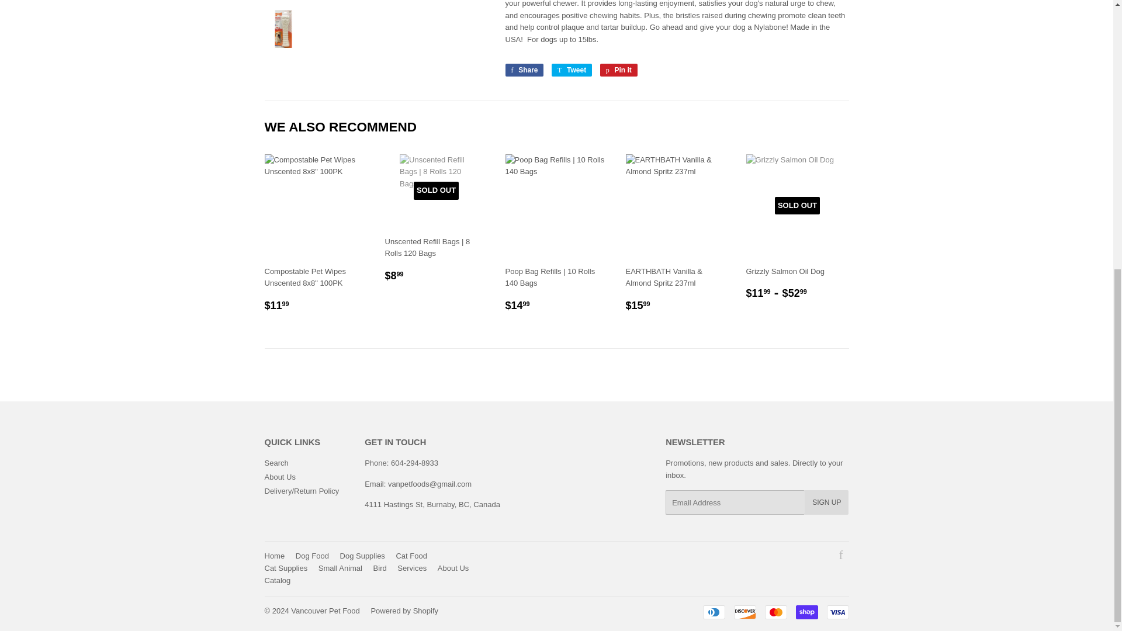 The image size is (1122, 631). Describe the element at coordinates (806, 612) in the screenshot. I see `Shop Pay` at that location.